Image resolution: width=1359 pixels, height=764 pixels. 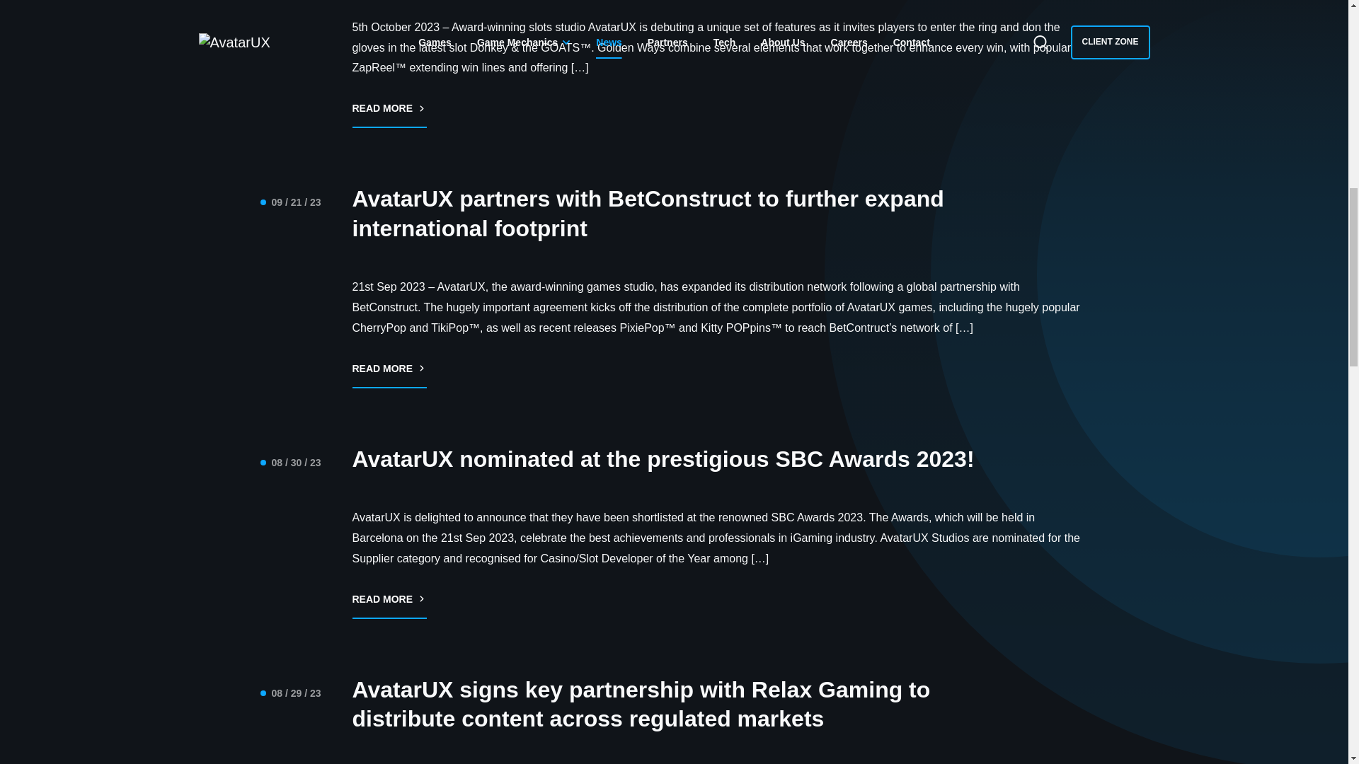 What do you see at coordinates (389, 375) in the screenshot?
I see `READ MORE` at bounding box center [389, 375].